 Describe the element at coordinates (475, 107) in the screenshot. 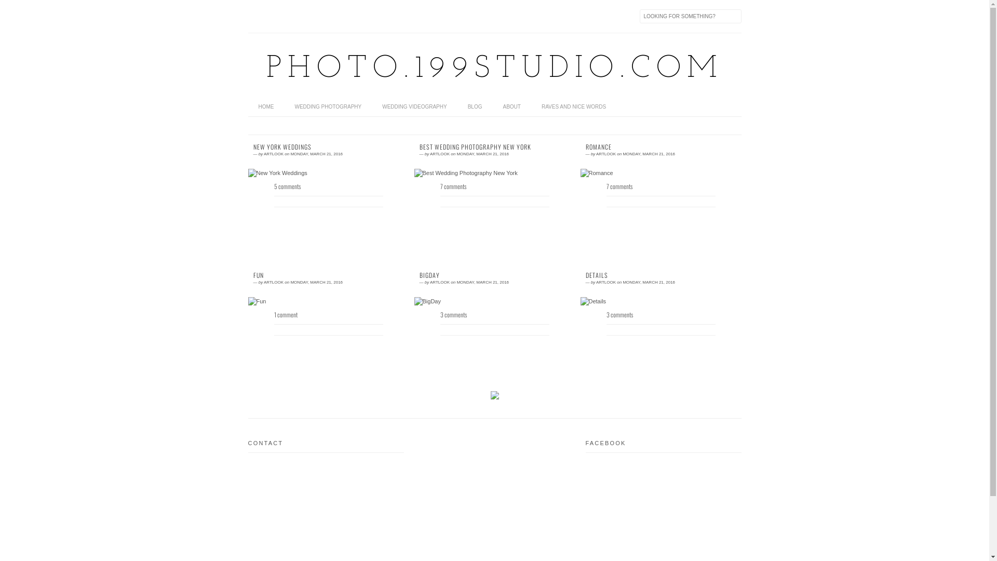

I see `BLOG` at that location.